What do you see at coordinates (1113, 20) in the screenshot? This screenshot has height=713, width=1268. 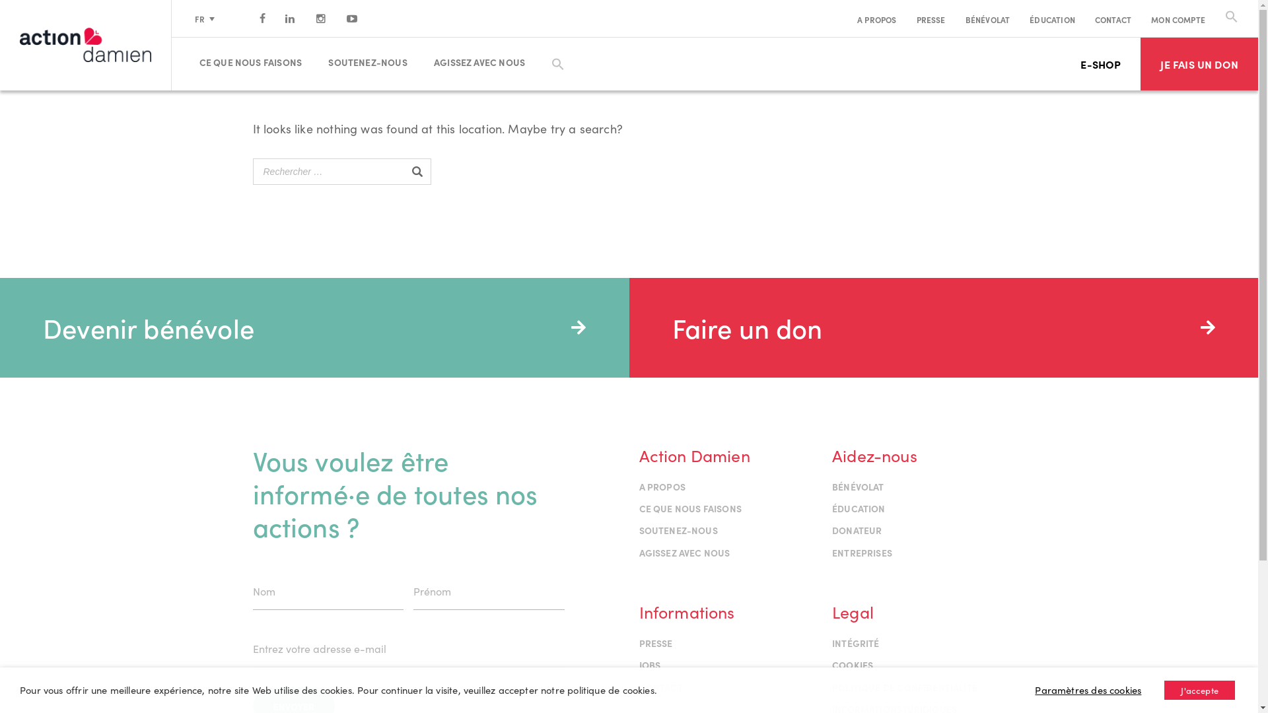 I see `CONTACT` at bounding box center [1113, 20].